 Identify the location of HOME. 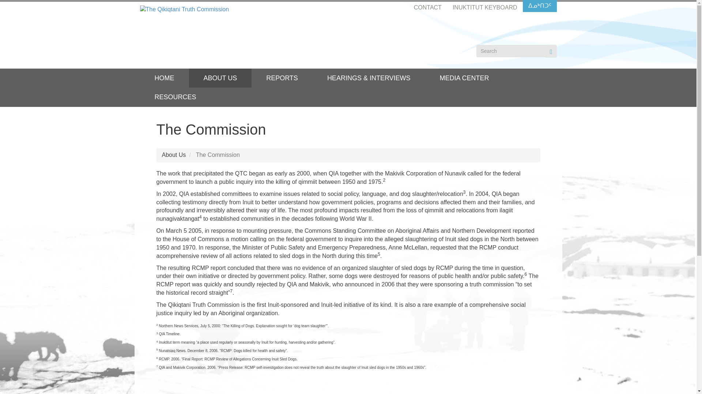
(164, 78).